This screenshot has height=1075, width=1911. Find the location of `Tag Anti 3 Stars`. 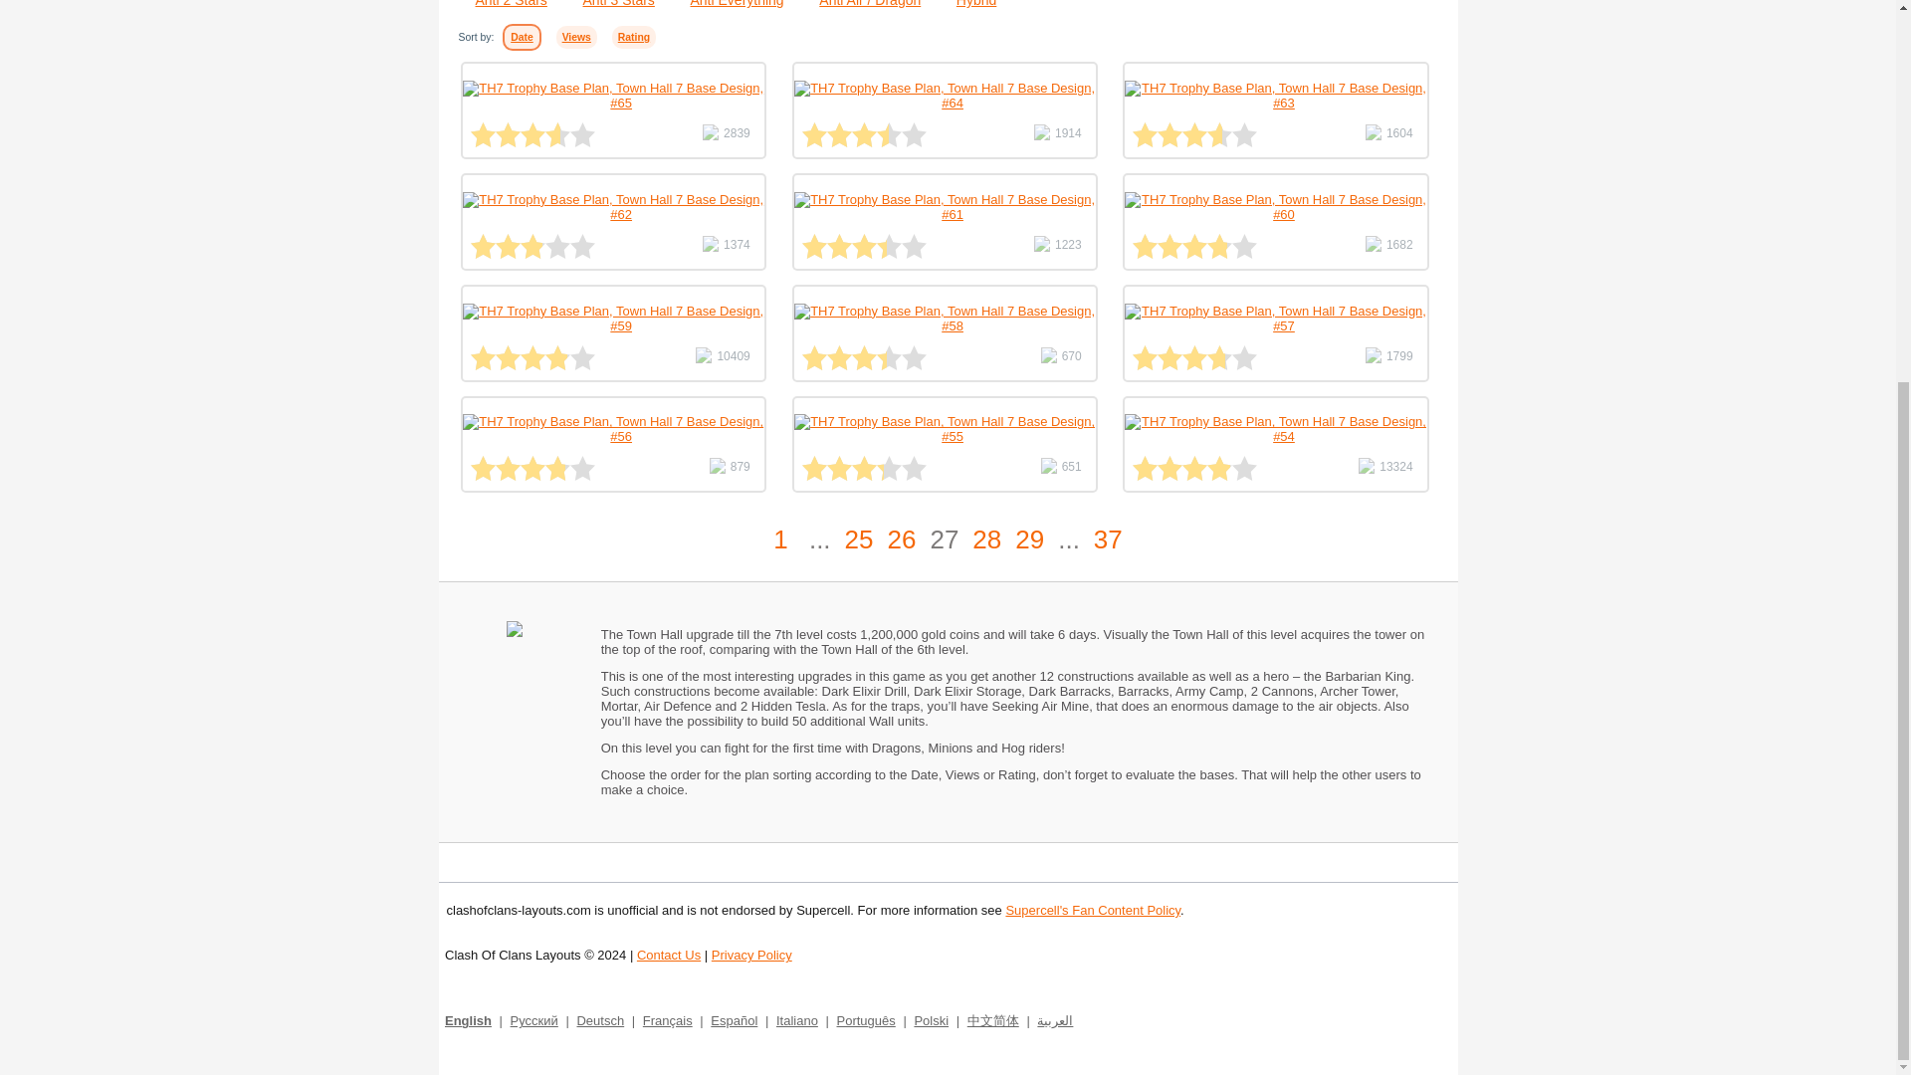

Tag Anti 3 Stars is located at coordinates (608, 4).